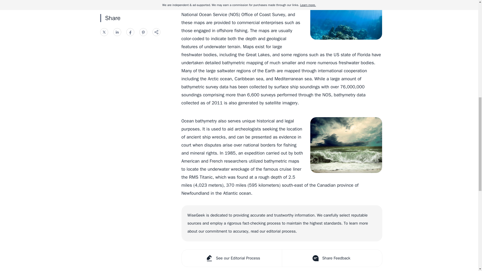  Describe the element at coordinates (232, 258) in the screenshot. I see `See our Editorial Process` at that location.